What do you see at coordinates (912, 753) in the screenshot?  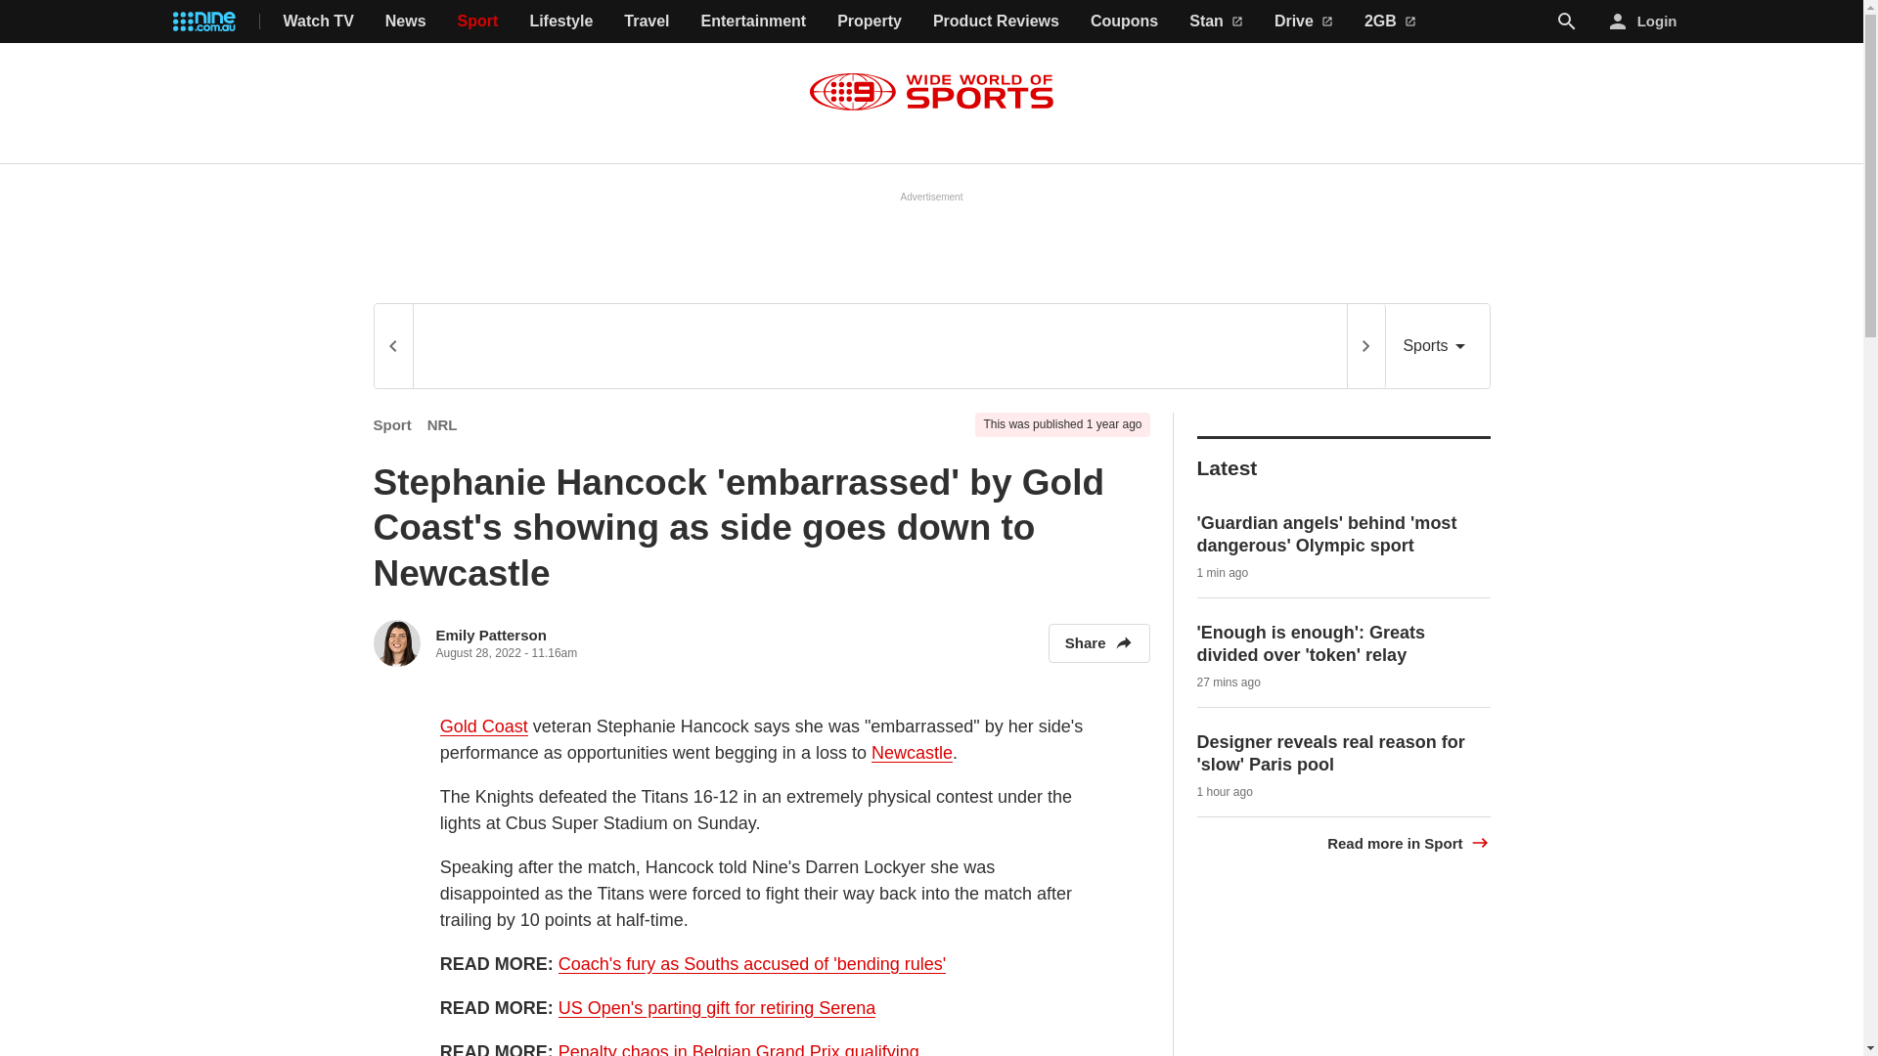 I see `Newcastle` at bounding box center [912, 753].